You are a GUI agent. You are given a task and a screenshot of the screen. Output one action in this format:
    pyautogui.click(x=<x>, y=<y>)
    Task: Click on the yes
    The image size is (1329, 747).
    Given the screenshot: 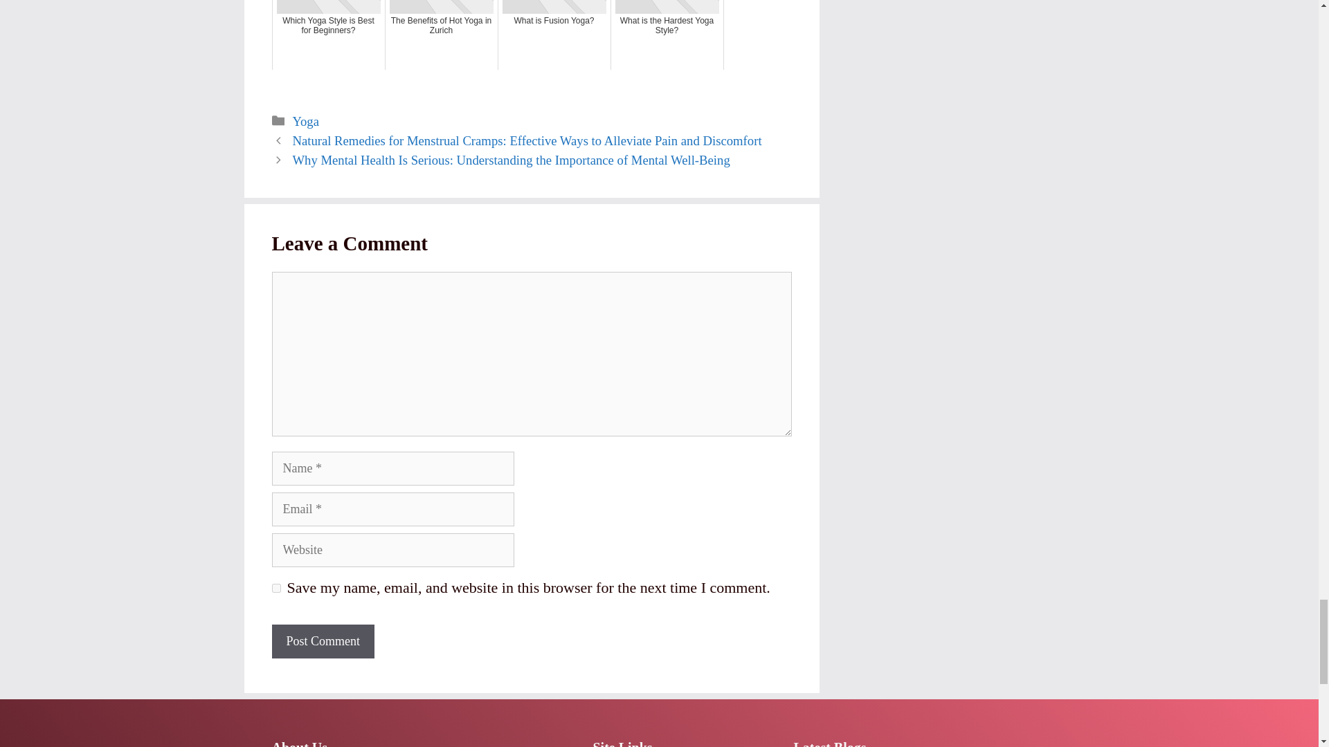 What is the action you would take?
    pyautogui.click(x=275, y=588)
    